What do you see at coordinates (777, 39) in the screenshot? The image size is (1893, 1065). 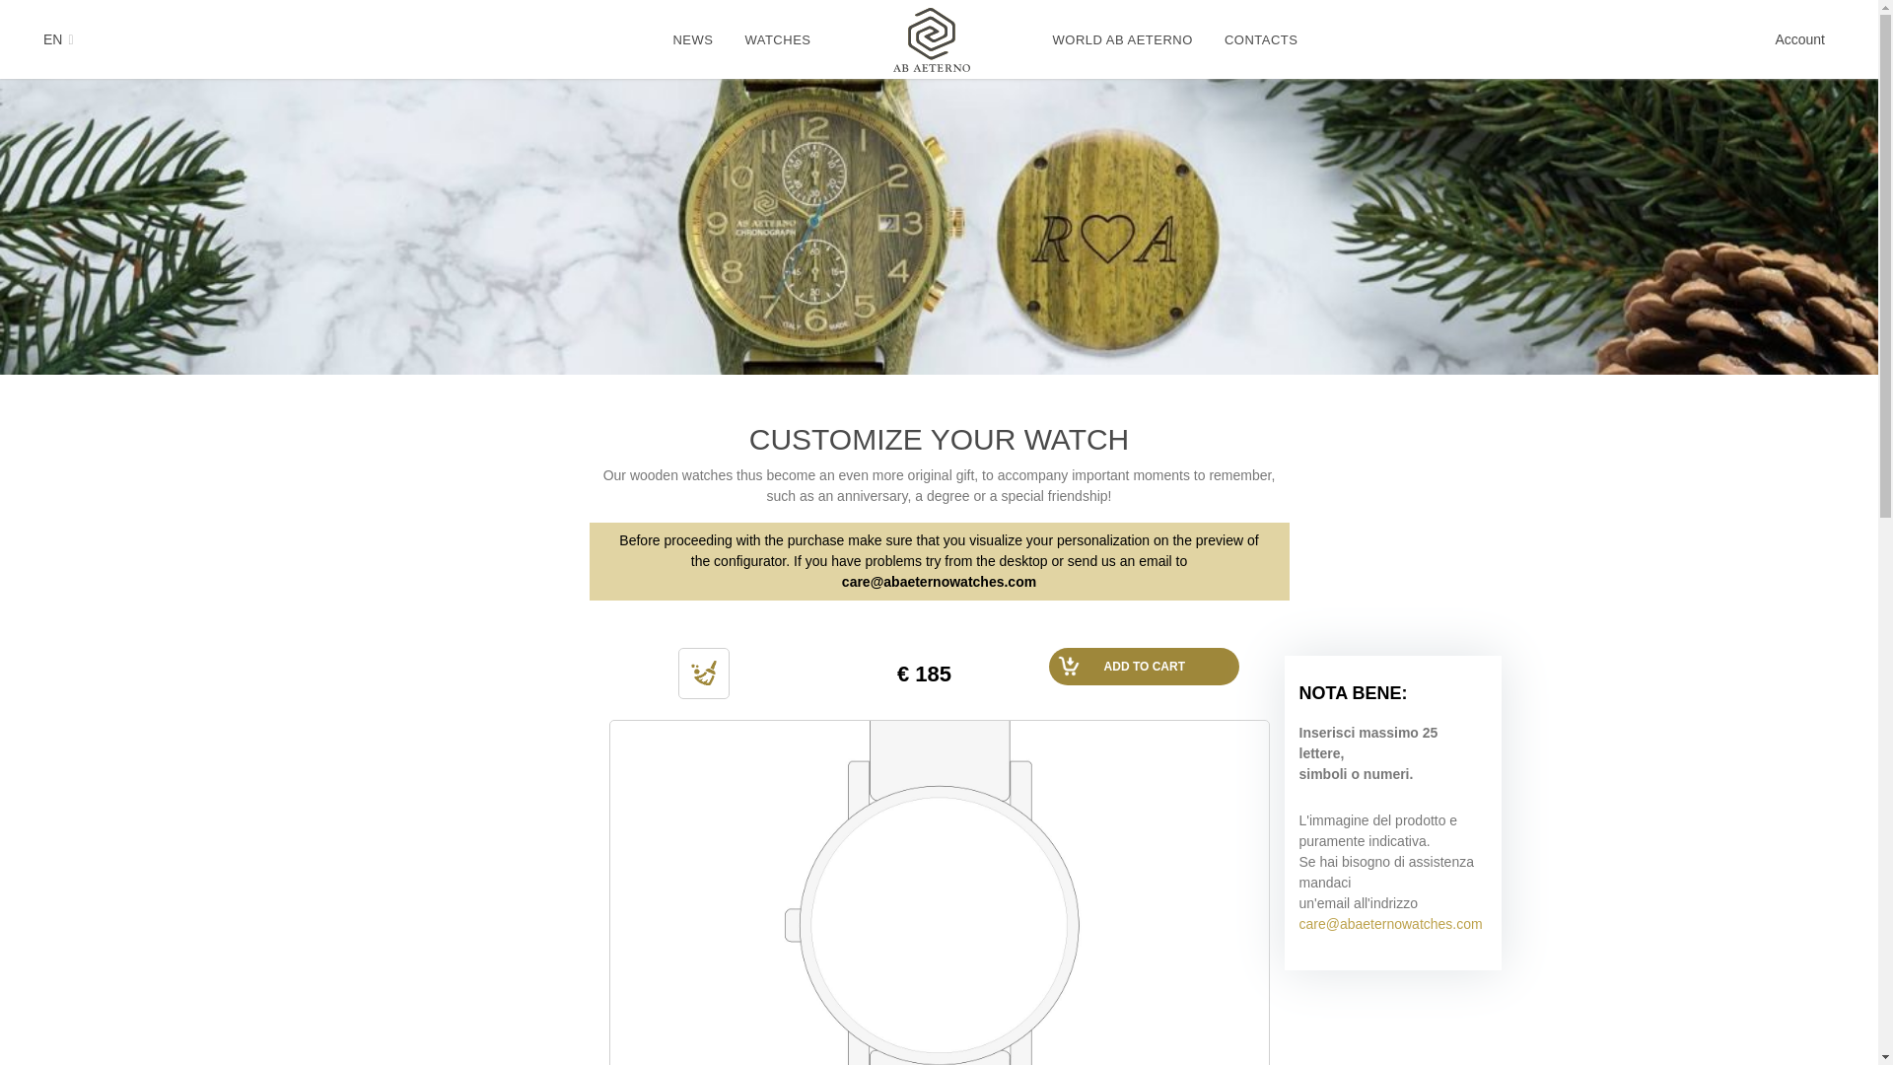 I see `WATCHES` at bounding box center [777, 39].